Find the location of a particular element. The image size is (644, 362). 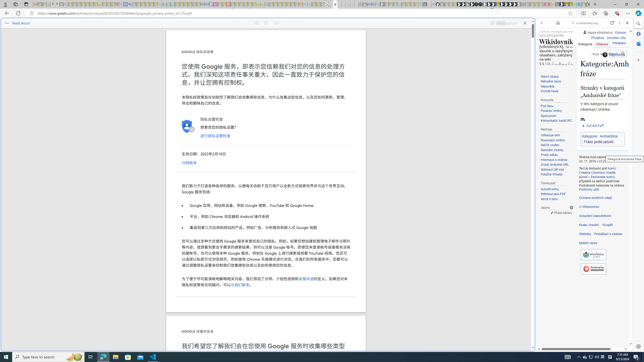

Statistiky is located at coordinates (585, 234).